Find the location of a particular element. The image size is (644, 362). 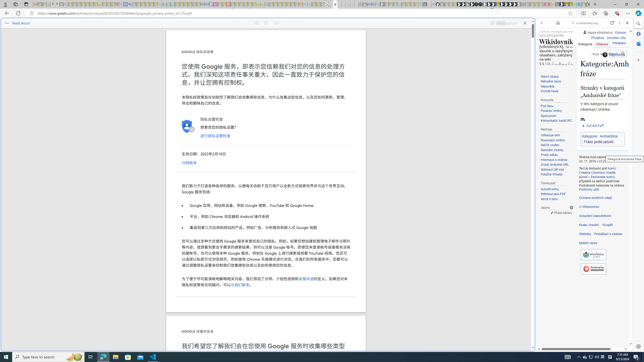

Statistiky is located at coordinates (585, 234).